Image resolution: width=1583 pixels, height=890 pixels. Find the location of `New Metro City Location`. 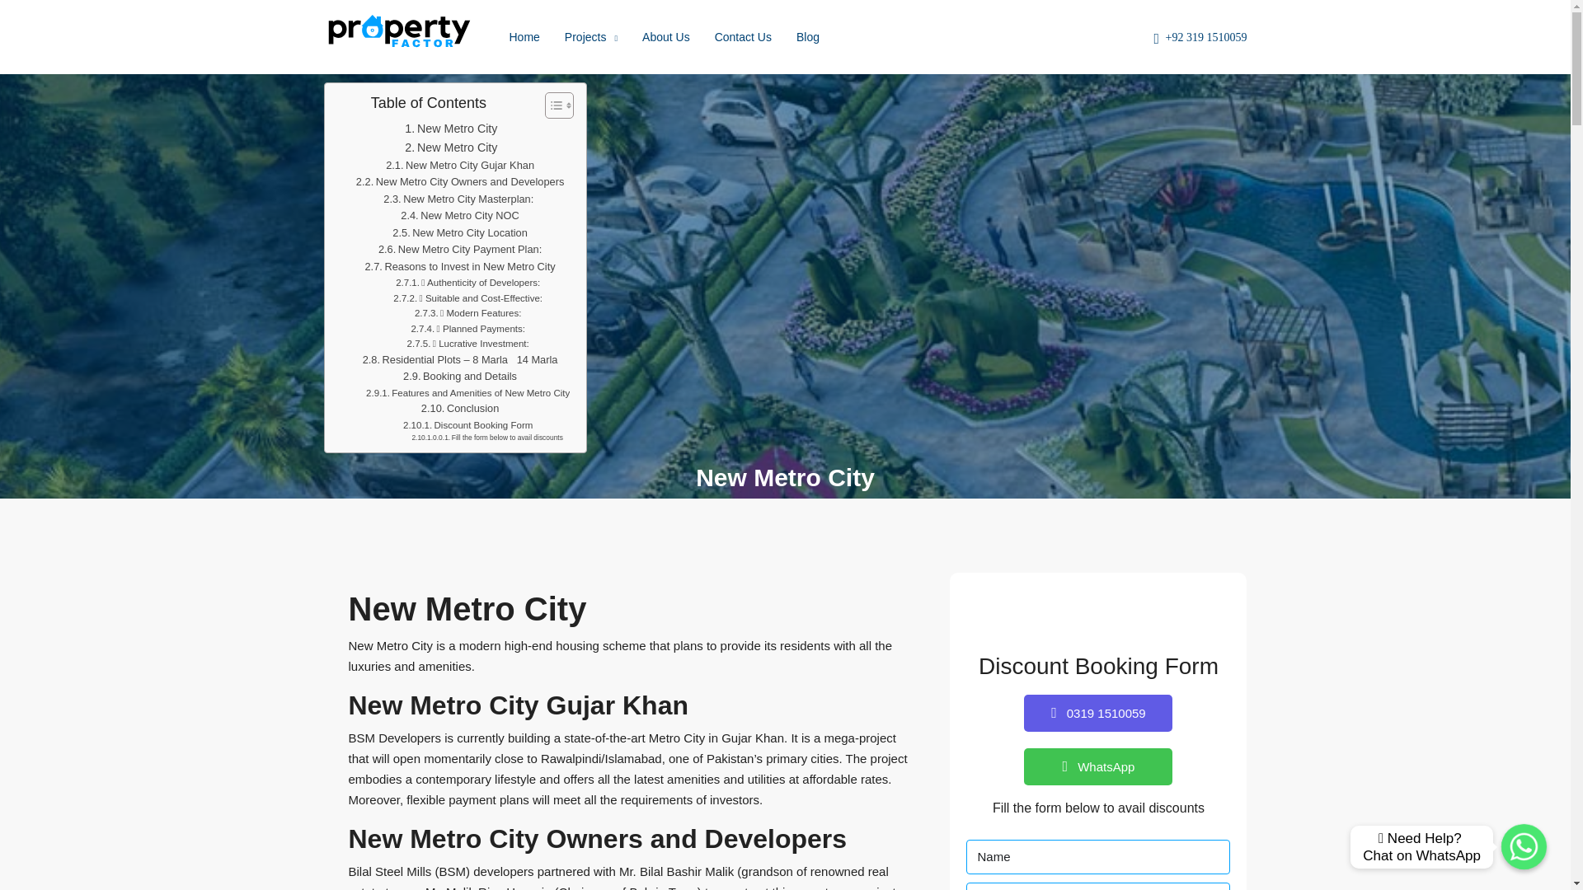

New Metro City Location is located at coordinates (460, 233).